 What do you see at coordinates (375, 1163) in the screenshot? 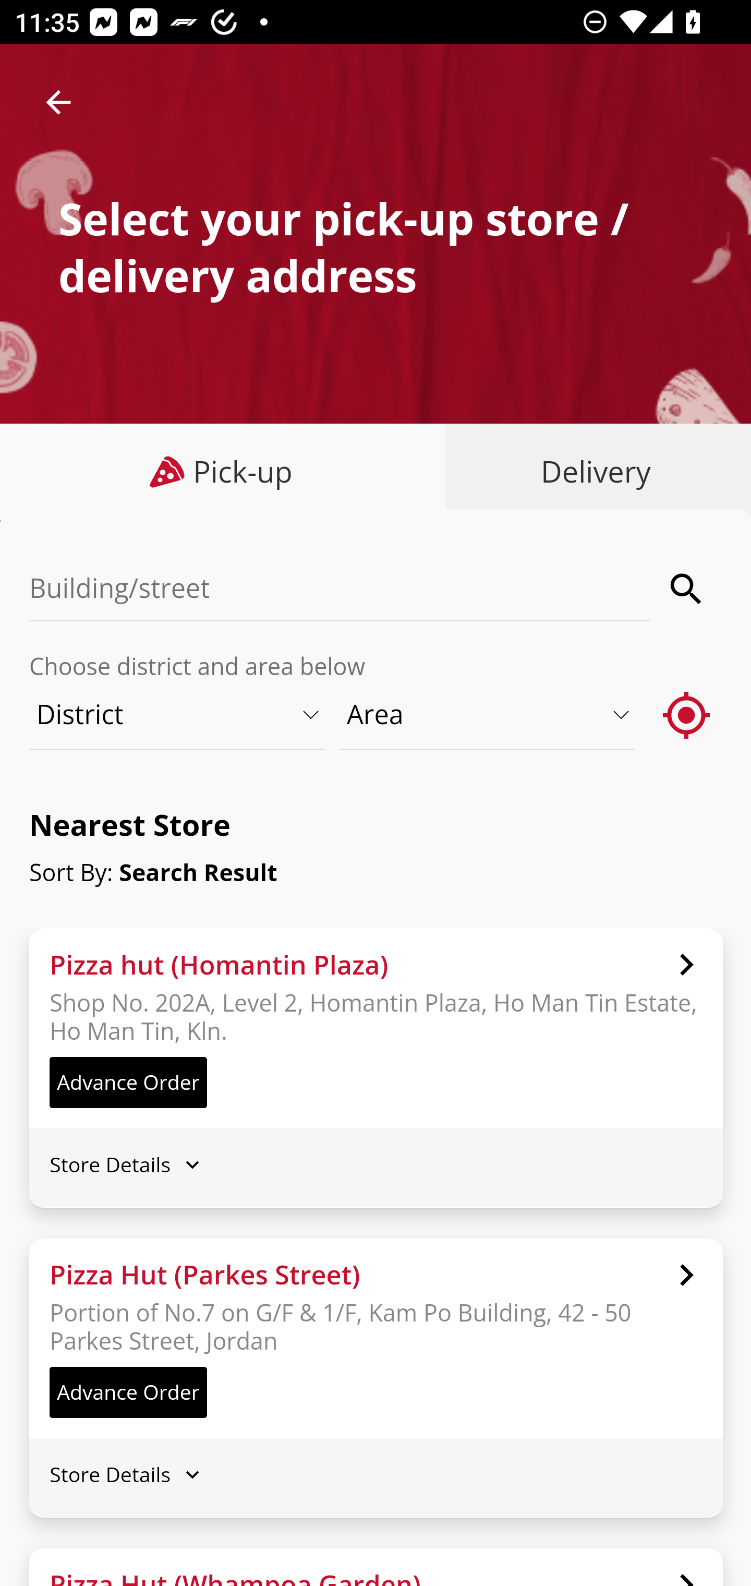
I see `Store Details` at bounding box center [375, 1163].